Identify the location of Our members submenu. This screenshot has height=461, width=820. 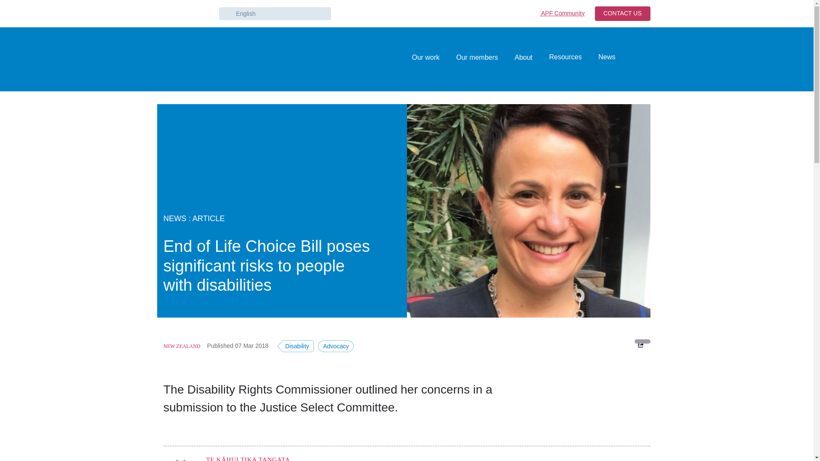
(501, 57).